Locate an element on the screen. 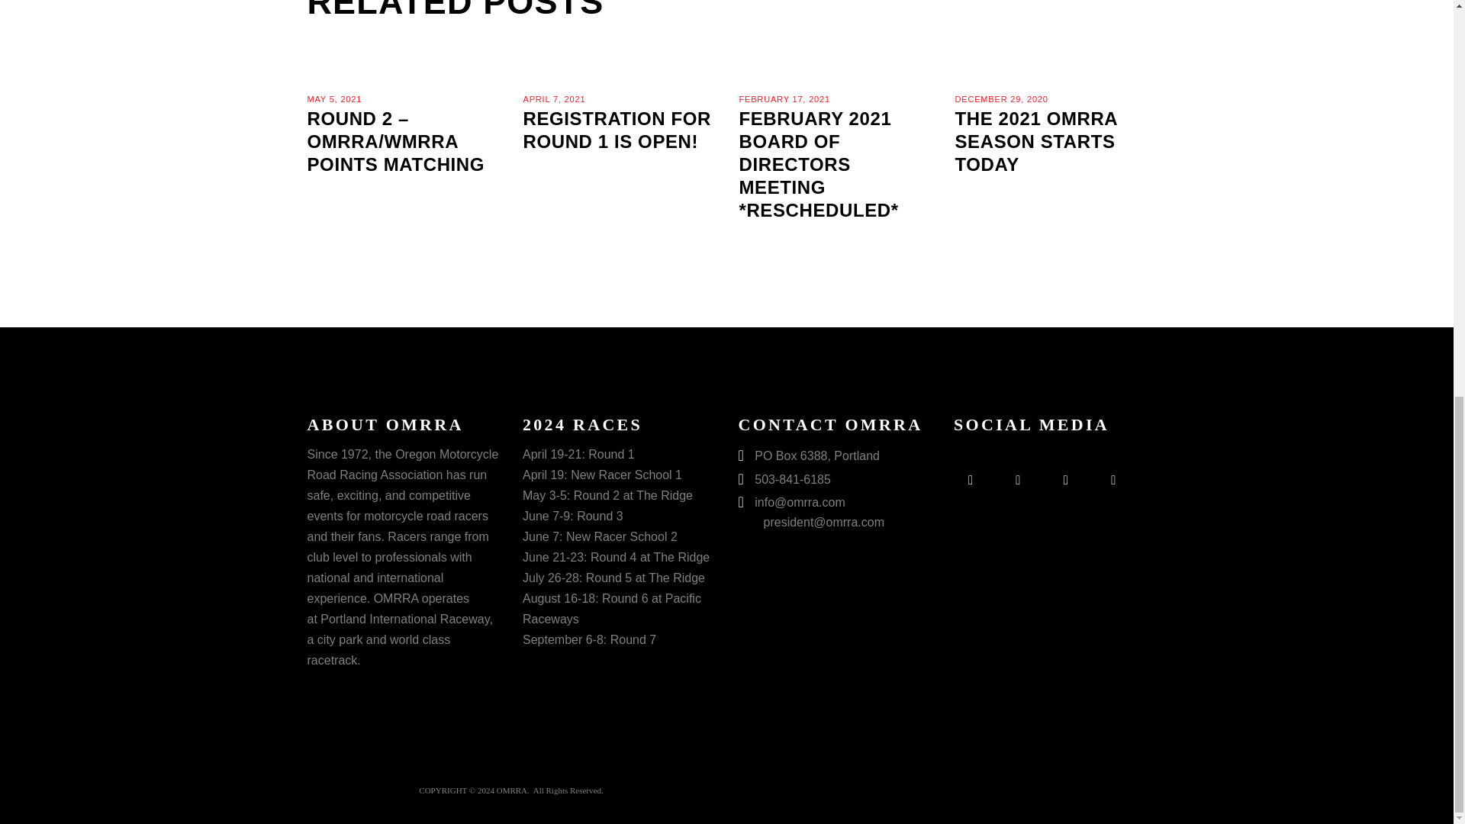 The height and width of the screenshot is (824, 1465). The 2021 OMRRA Season Starts Today is located at coordinates (1036, 140).